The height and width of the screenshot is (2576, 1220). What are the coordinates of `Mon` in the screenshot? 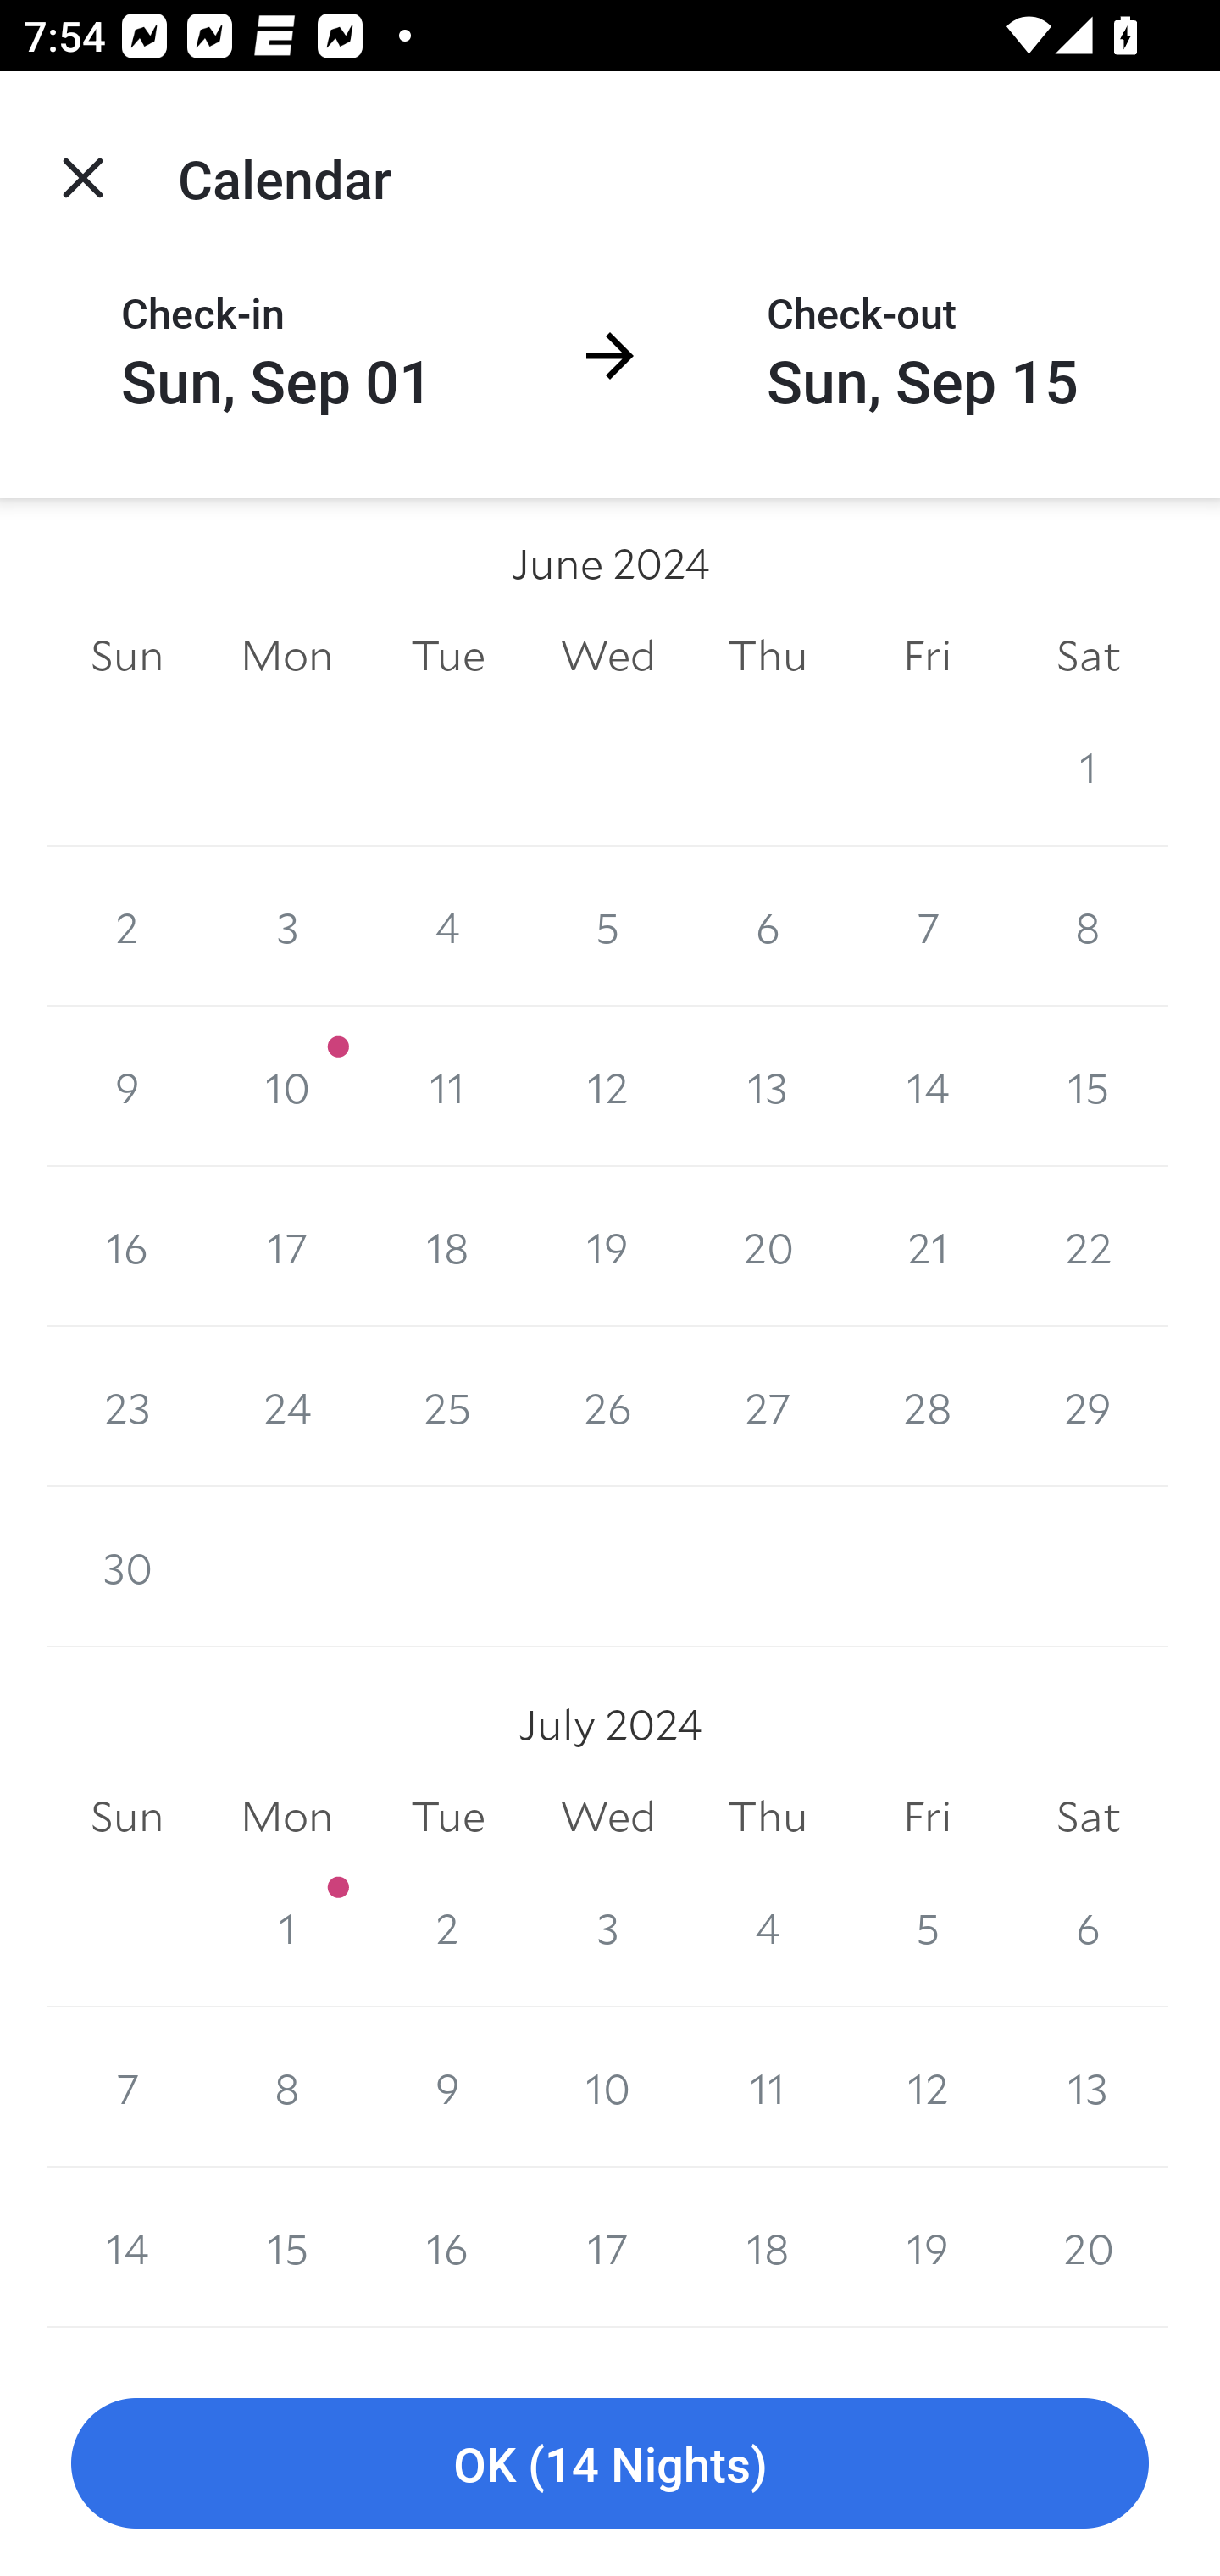 It's located at (286, 1815).